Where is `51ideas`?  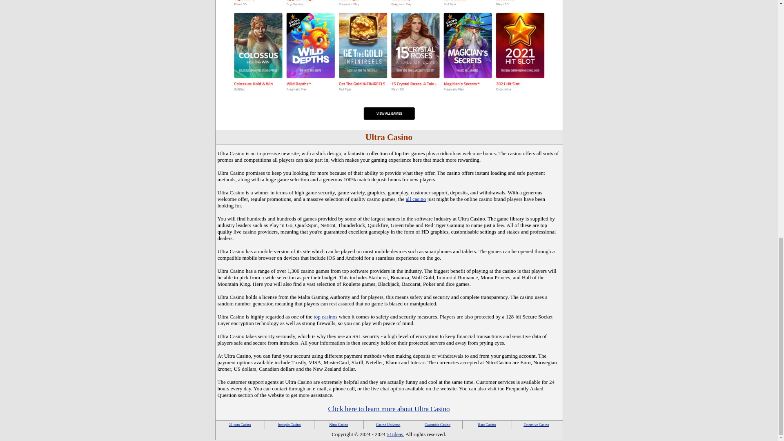
51ideas is located at coordinates (394, 434).